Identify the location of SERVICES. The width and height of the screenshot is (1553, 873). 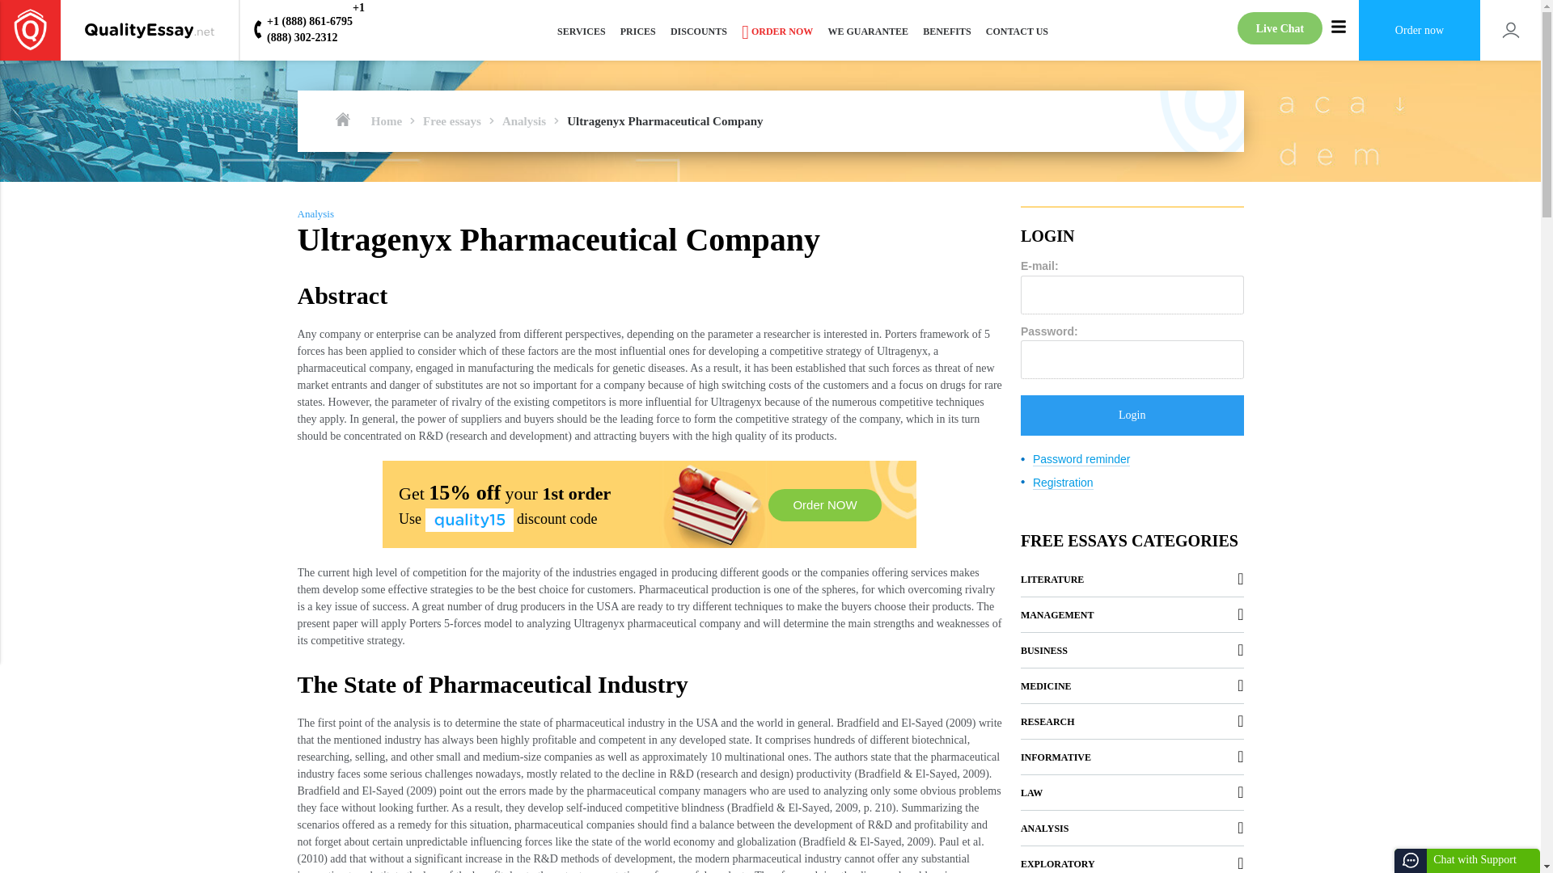
(581, 31).